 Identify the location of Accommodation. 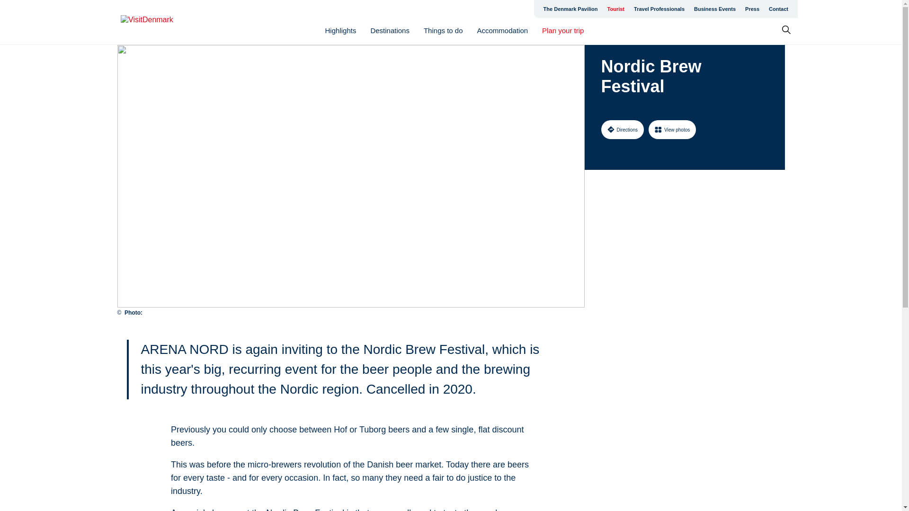
(503, 30).